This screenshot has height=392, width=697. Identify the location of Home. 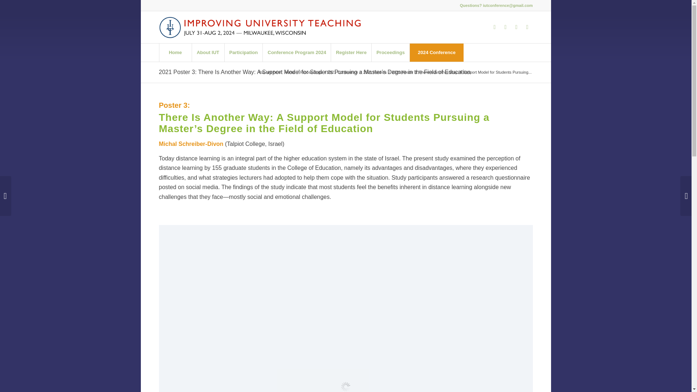
(175, 52).